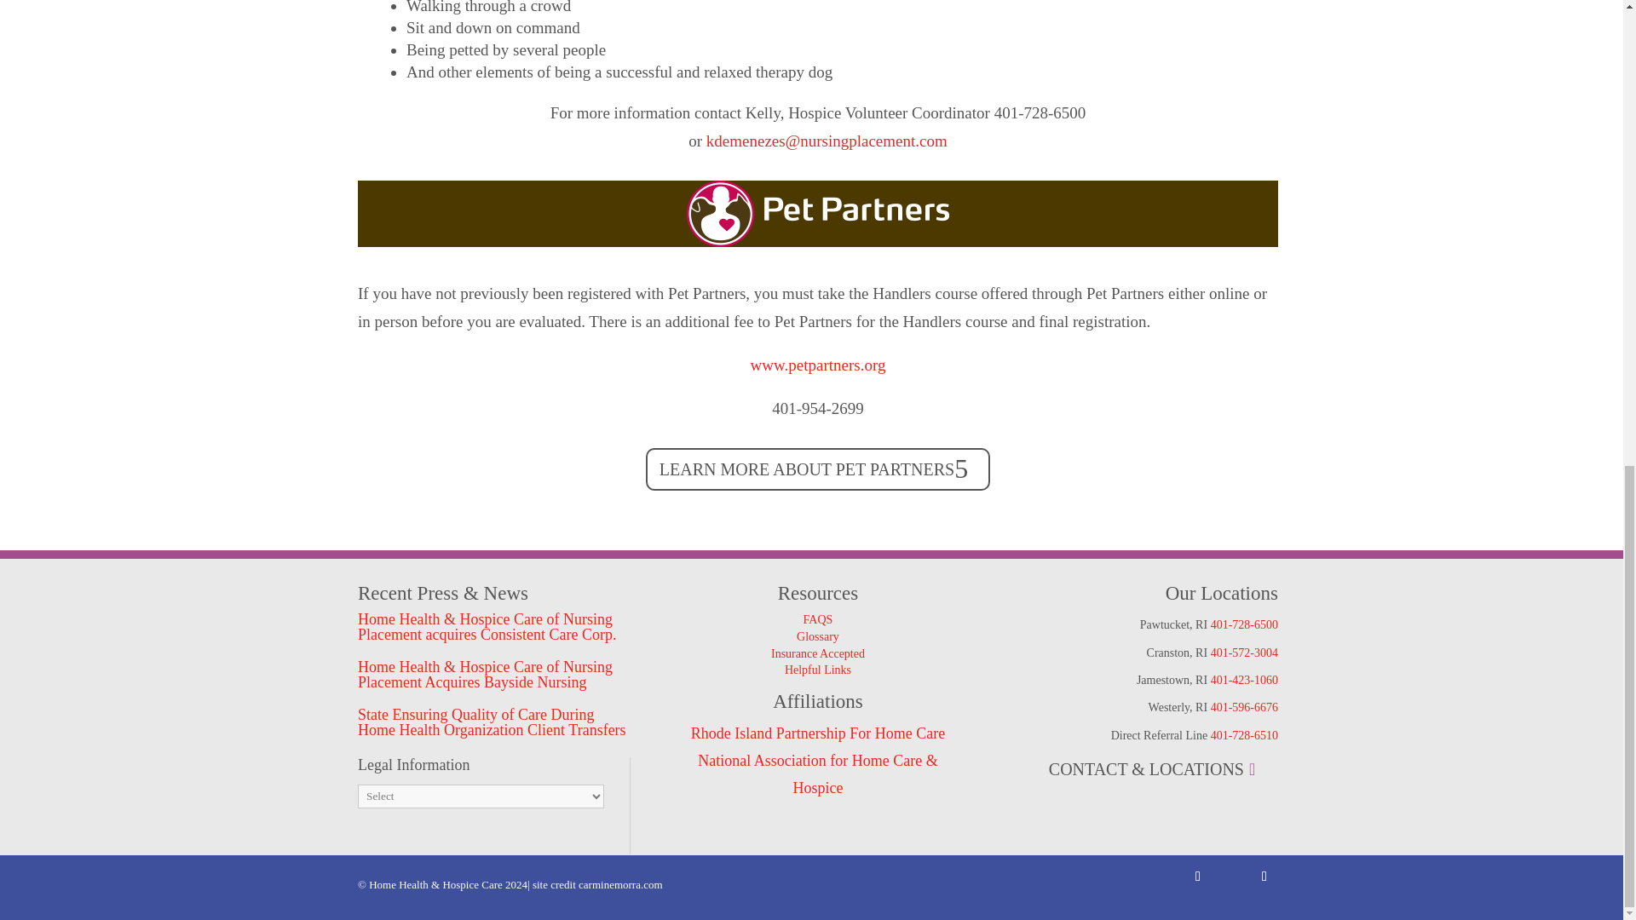 The image size is (1636, 920). What do you see at coordinates (1198, 877) in the screenshot?
I see `Follow on Facebook` at bounding box center [1198, 877].